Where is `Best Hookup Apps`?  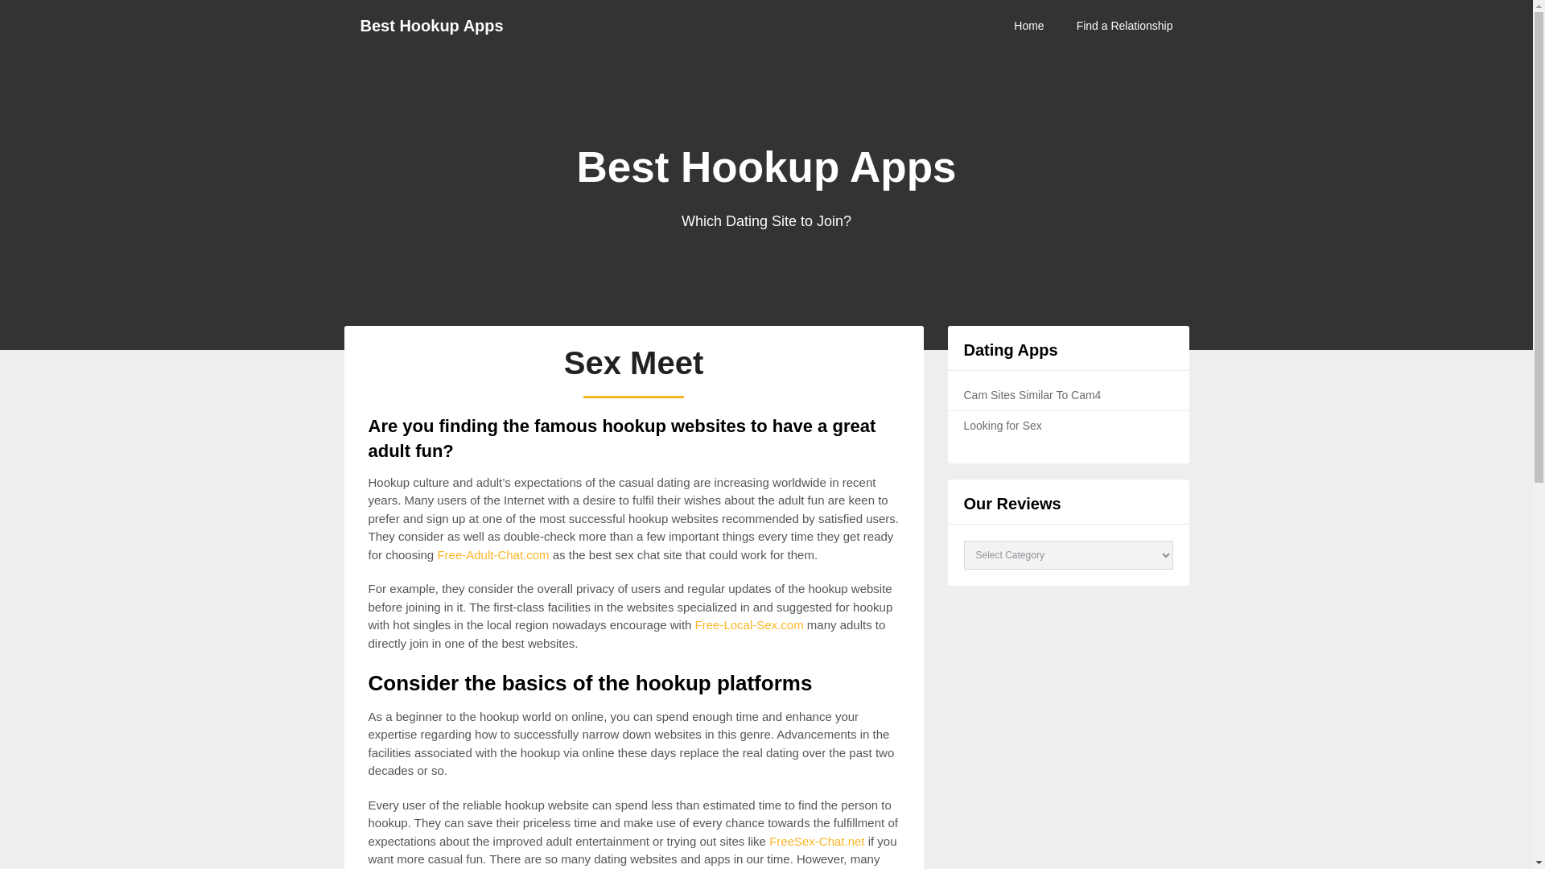
Best Hookup Apps is located at coordinates (431, 26).